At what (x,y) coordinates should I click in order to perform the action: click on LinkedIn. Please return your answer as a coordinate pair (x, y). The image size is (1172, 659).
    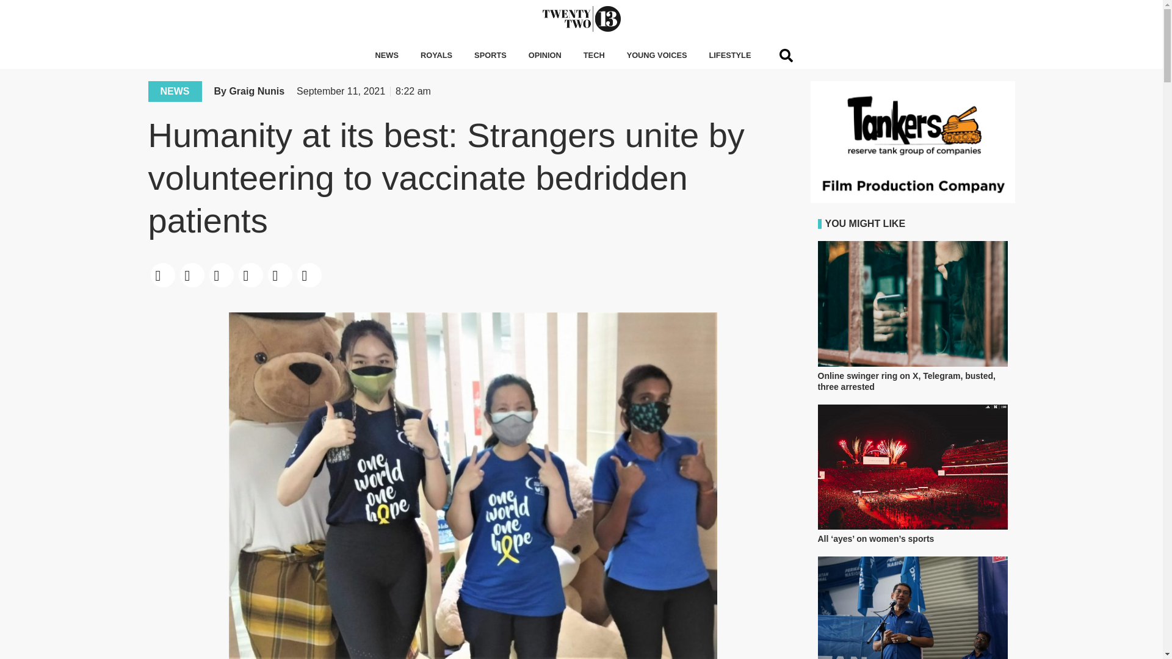
    Looking at the image, I should click on (220, 275).